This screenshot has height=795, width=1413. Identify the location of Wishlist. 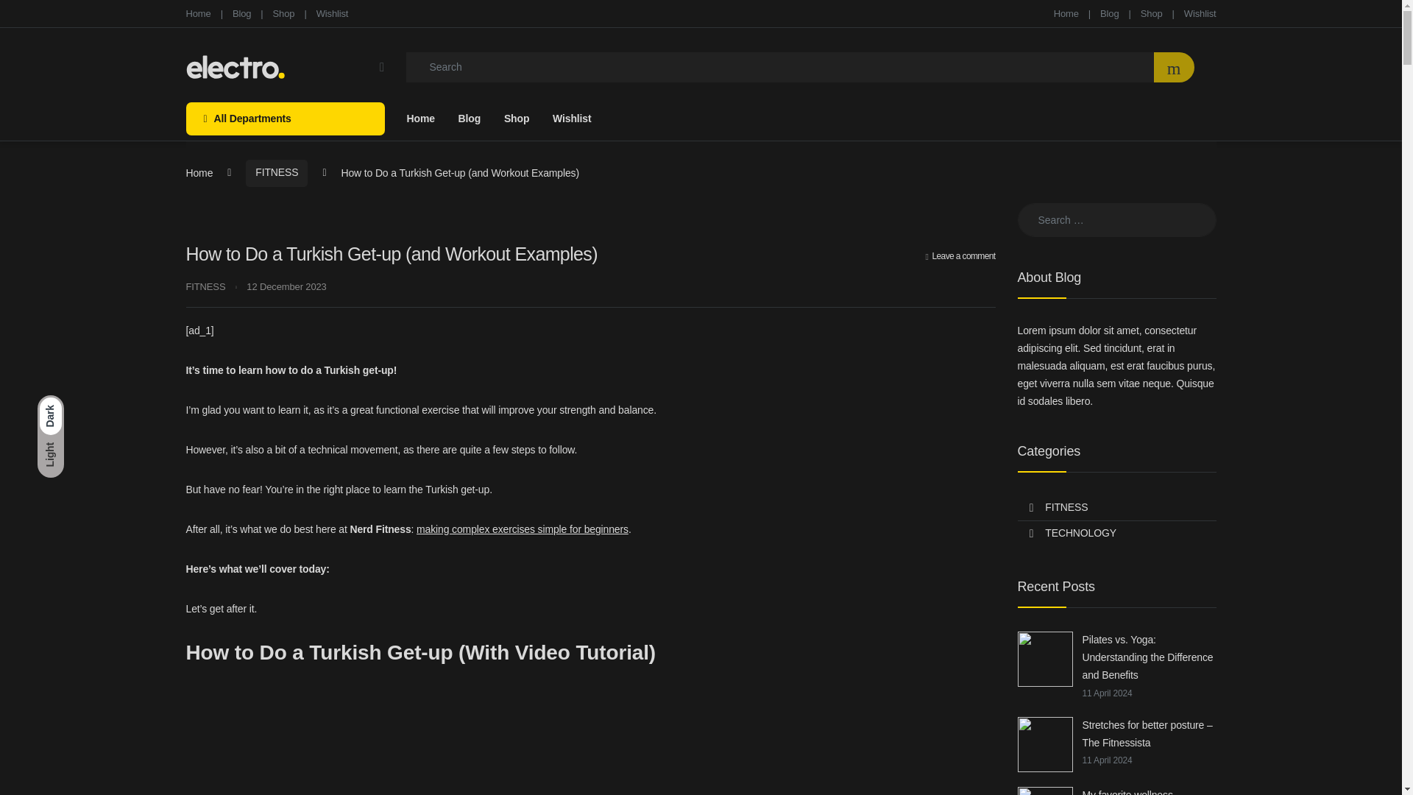
(1200, 13).